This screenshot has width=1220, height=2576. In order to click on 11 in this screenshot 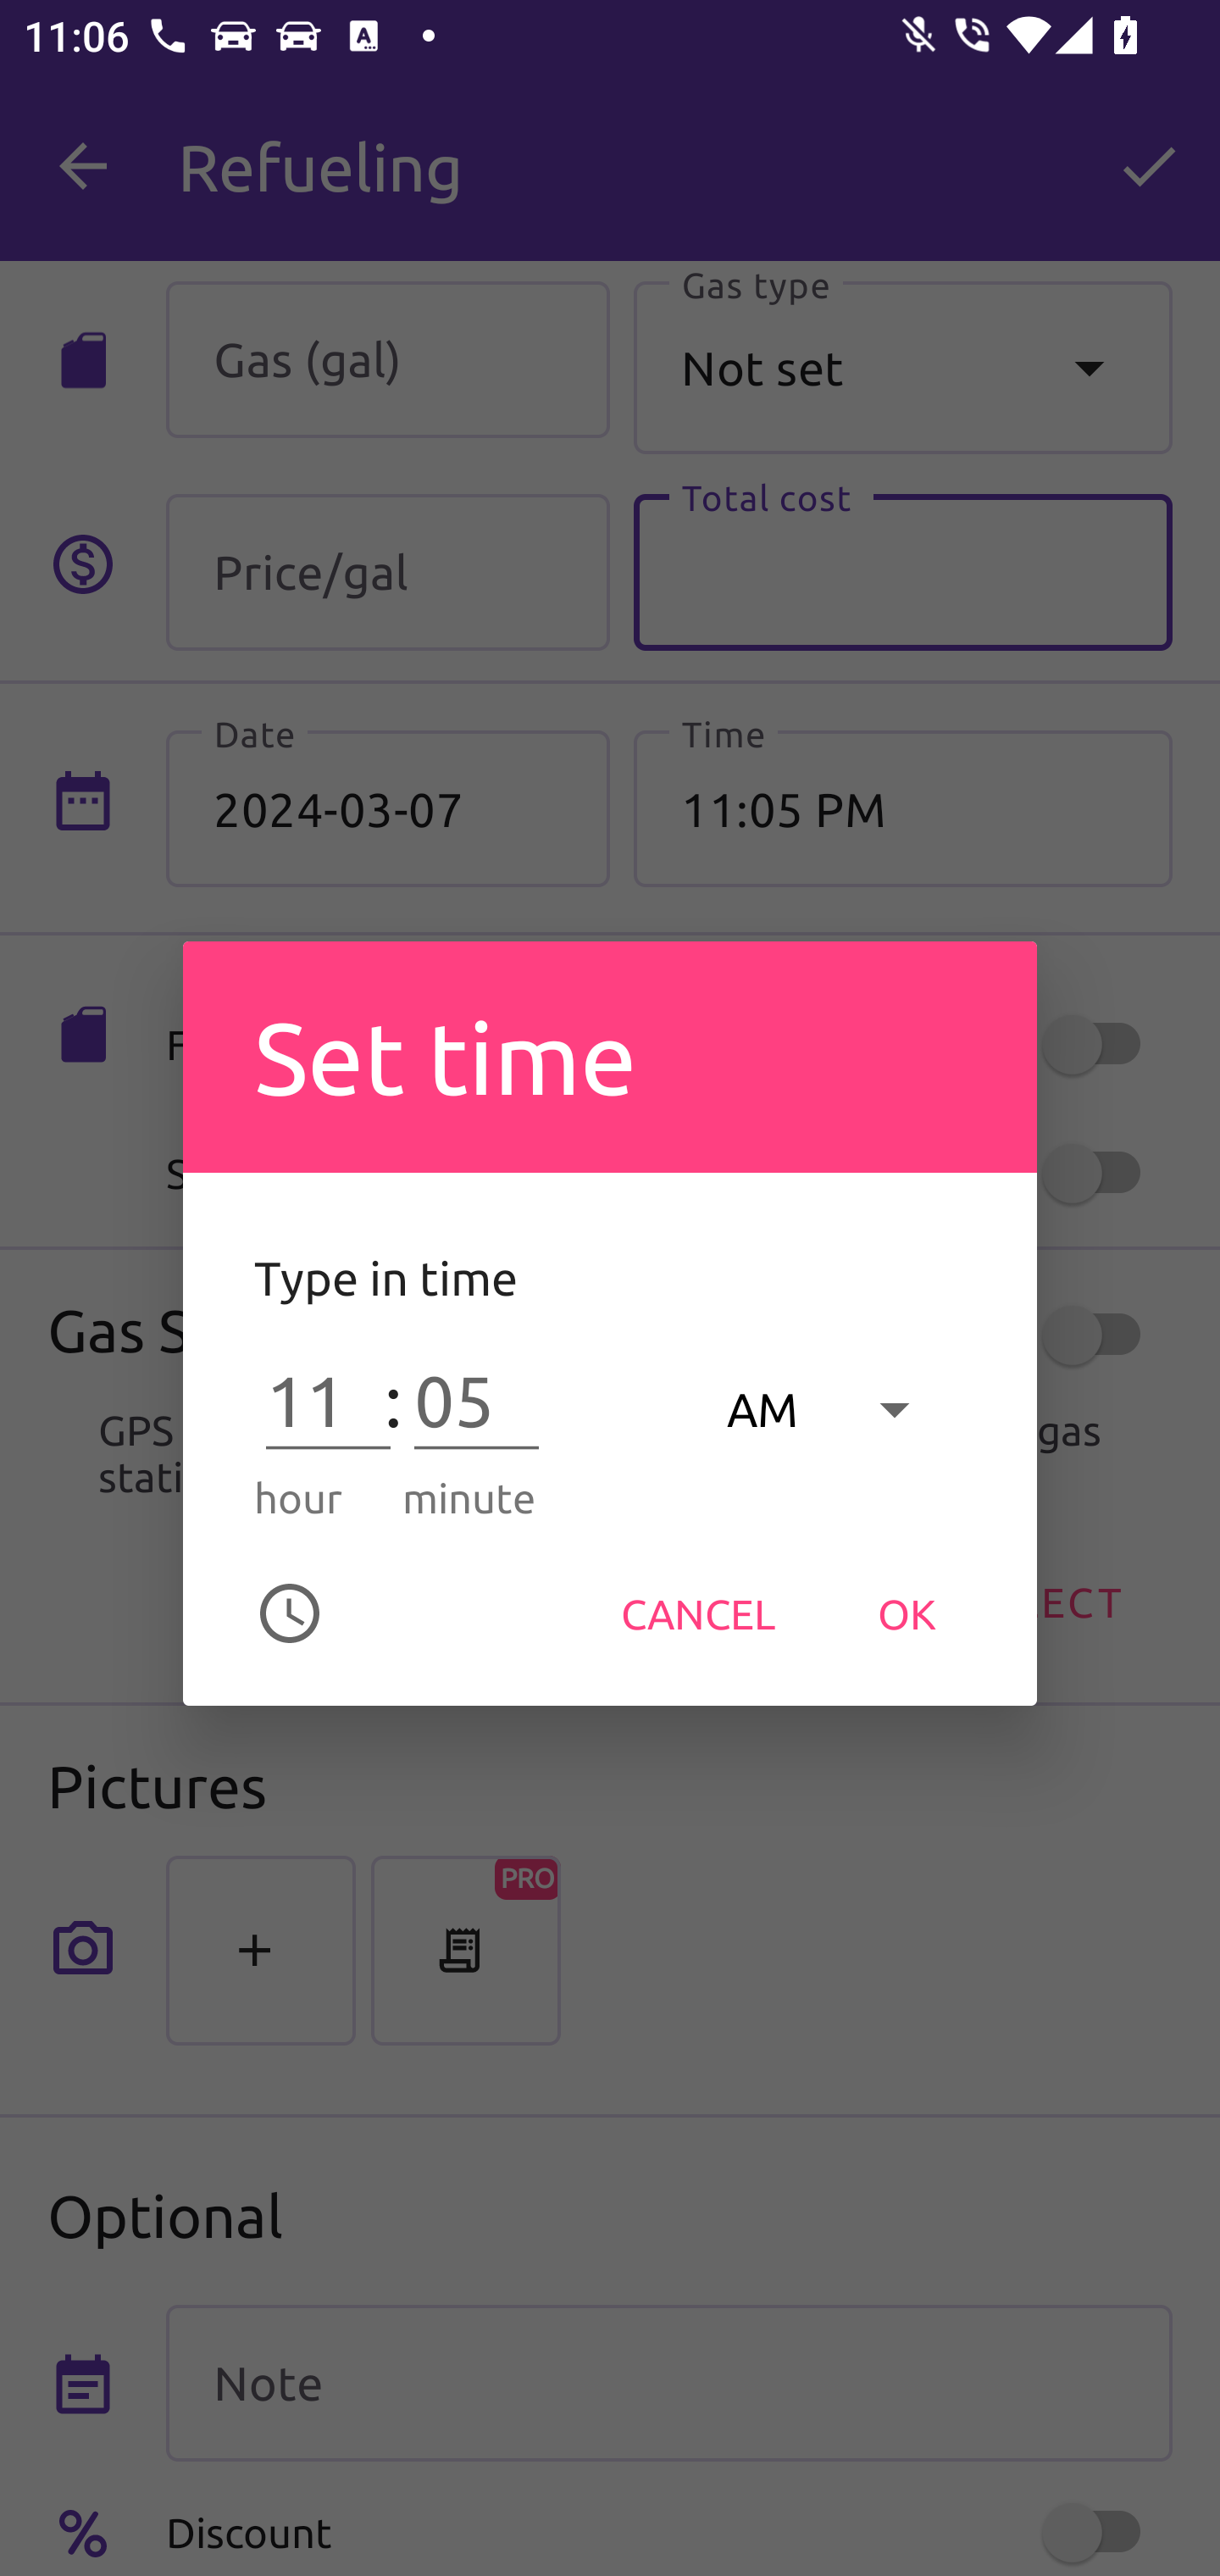, I will do `click(328, 1401)`.